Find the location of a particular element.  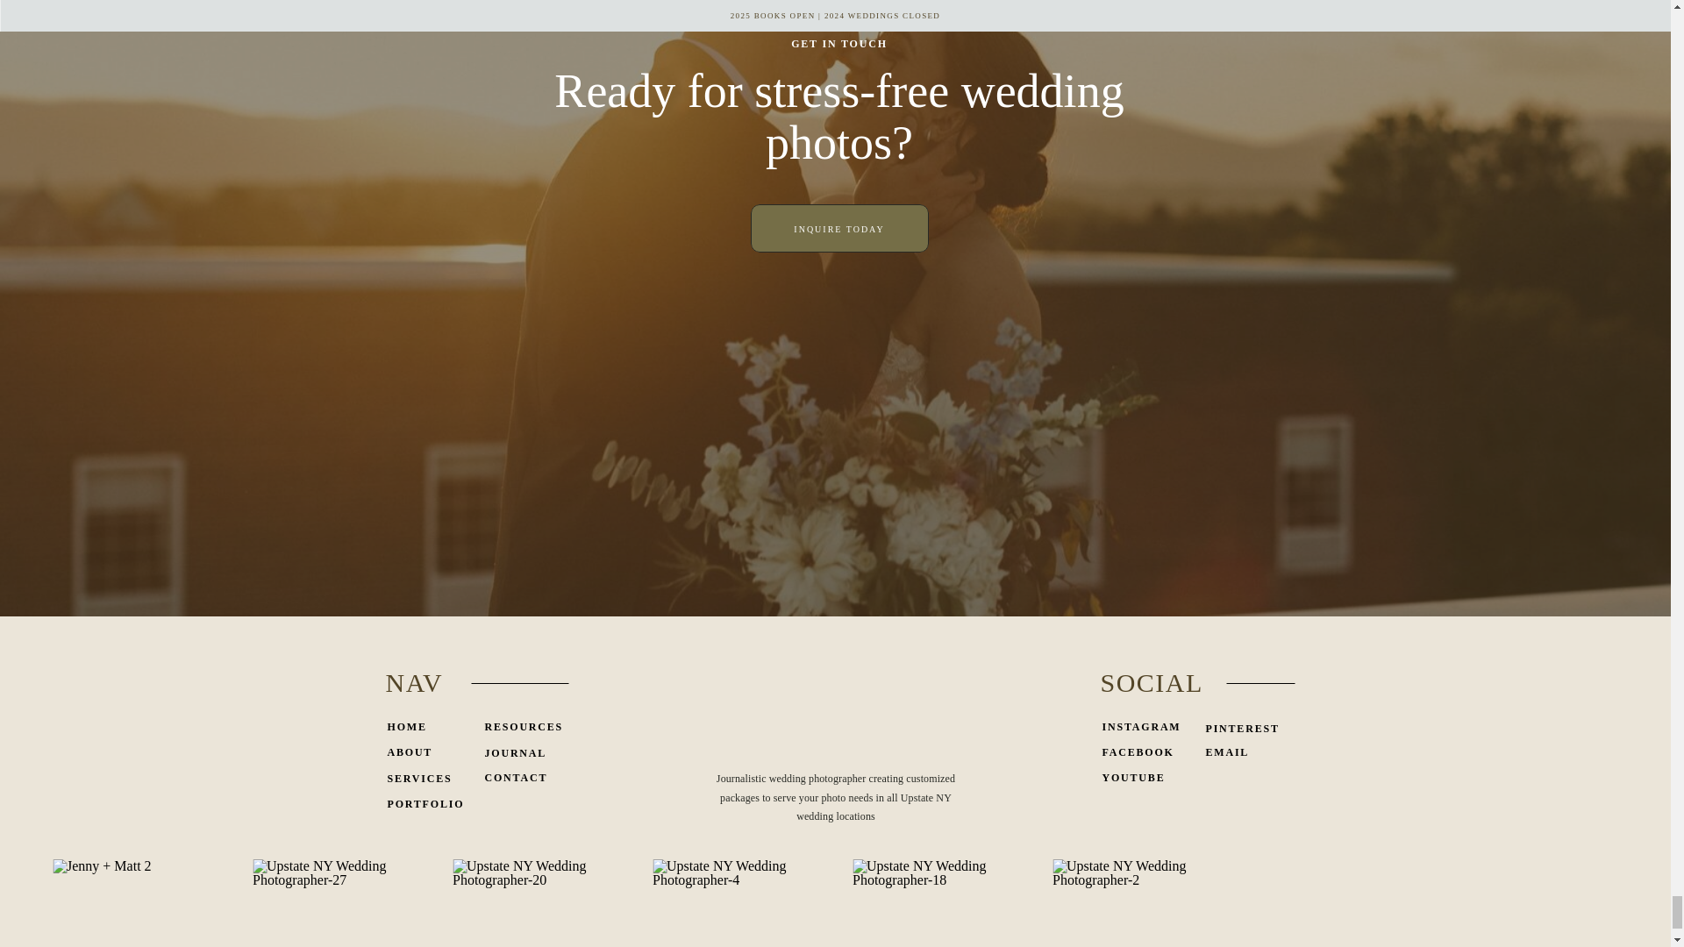

CONTACT is located at coordinates (517, 779).